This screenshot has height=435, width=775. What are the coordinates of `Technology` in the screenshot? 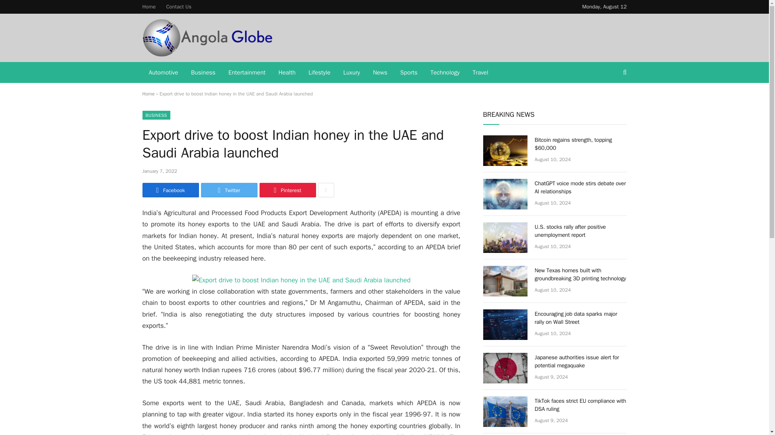 It's located at (445, 72).